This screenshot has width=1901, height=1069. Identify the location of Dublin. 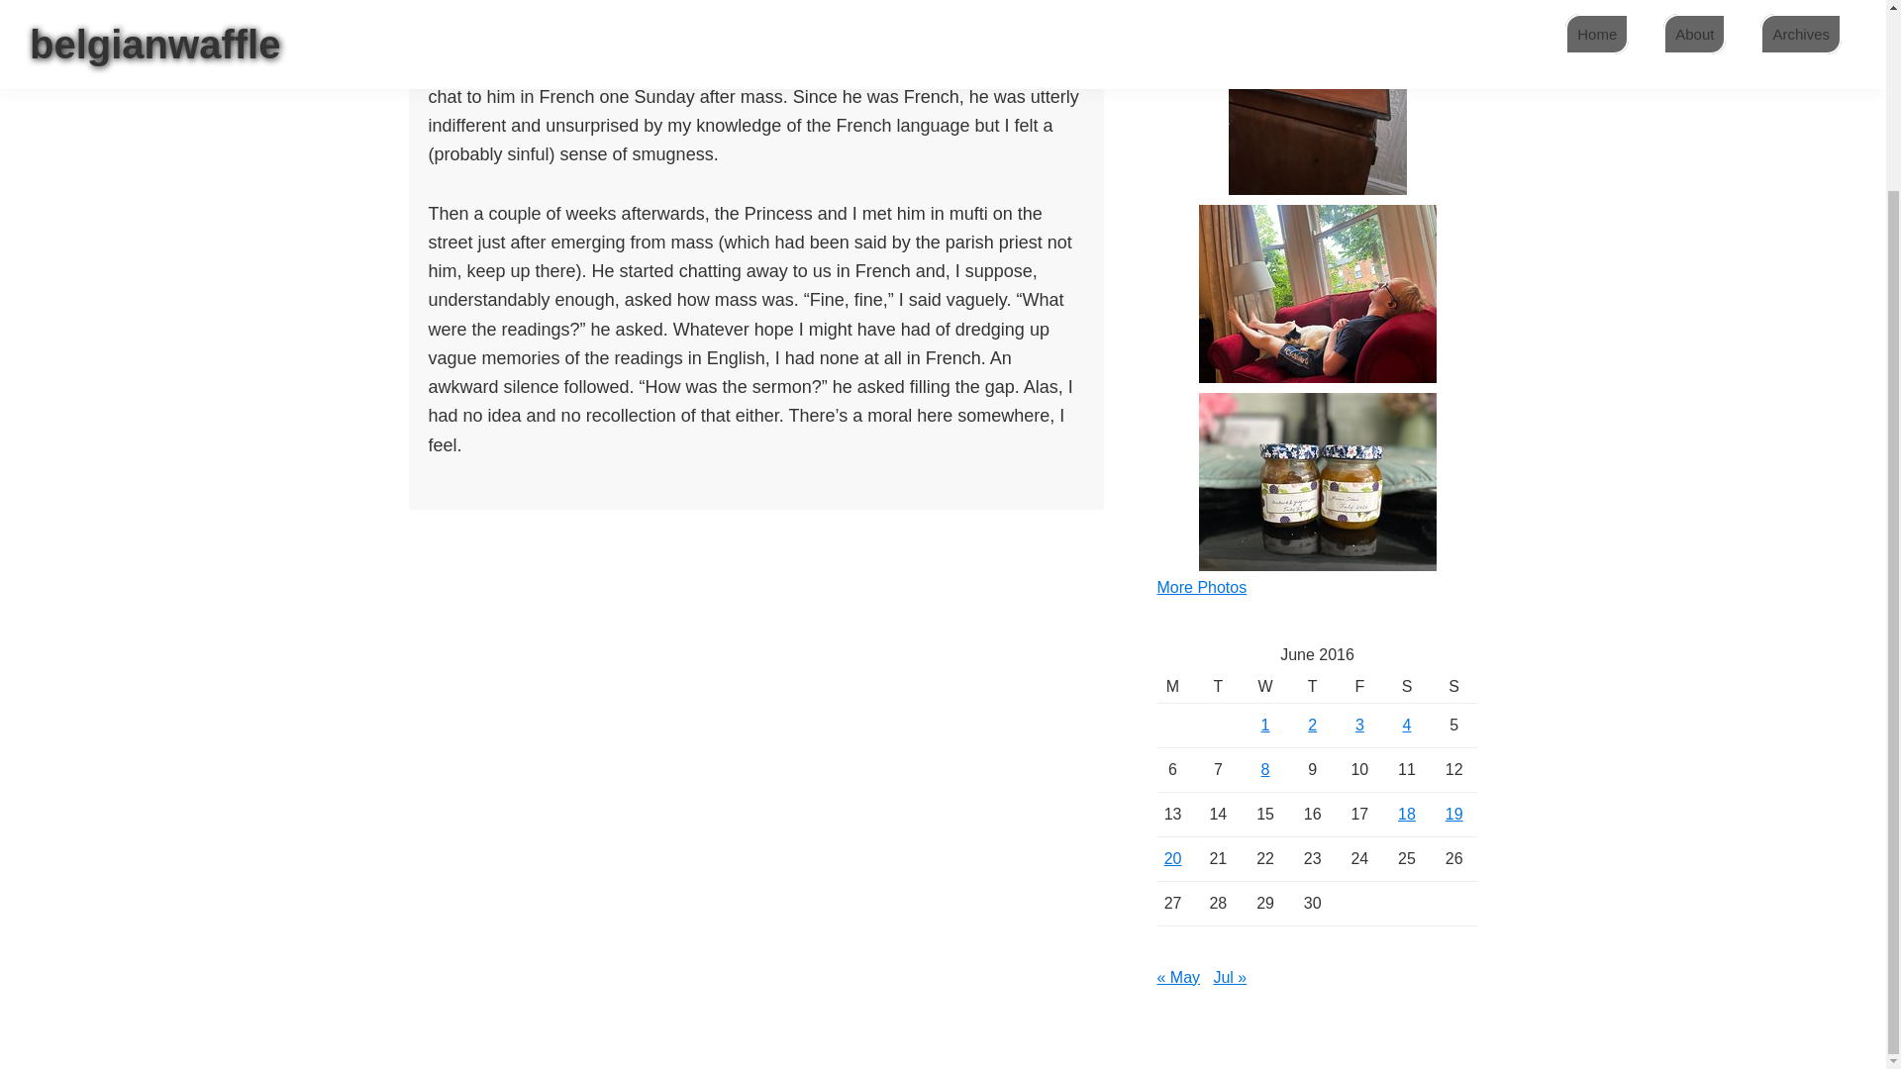
(538, 18).